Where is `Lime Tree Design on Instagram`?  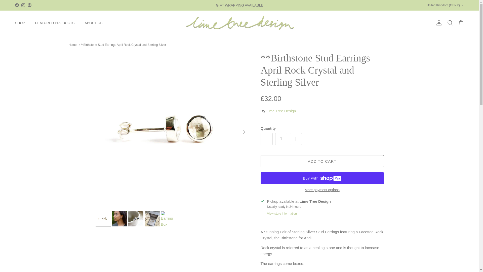
Lime Tree Design on Instagram is located at coordinates (23, 5).